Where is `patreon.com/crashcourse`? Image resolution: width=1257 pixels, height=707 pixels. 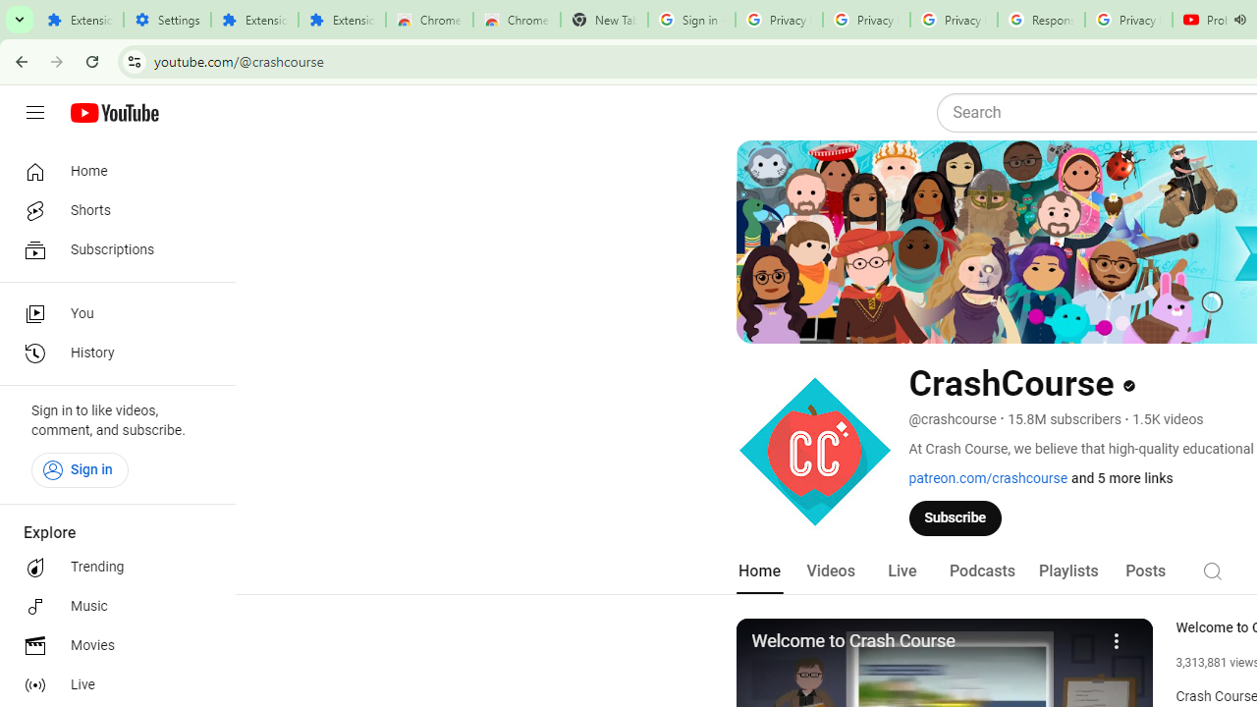
patreon.com/crashcourse is located at coordinates (988, 478).